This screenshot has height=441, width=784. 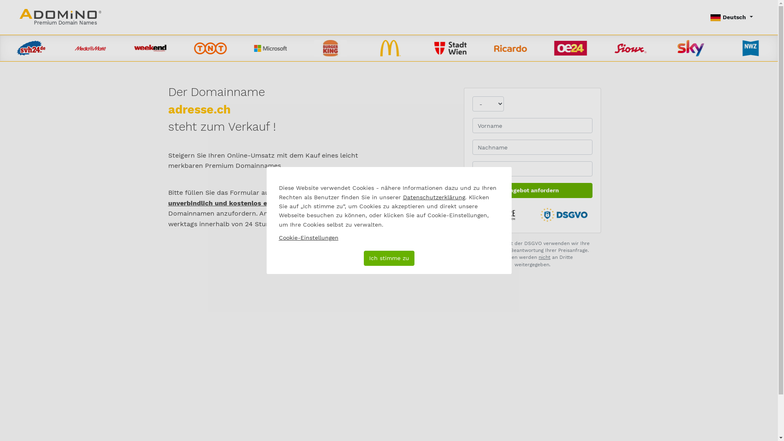 I want to click on Premium Domain Names, so click(x=60, y=17).